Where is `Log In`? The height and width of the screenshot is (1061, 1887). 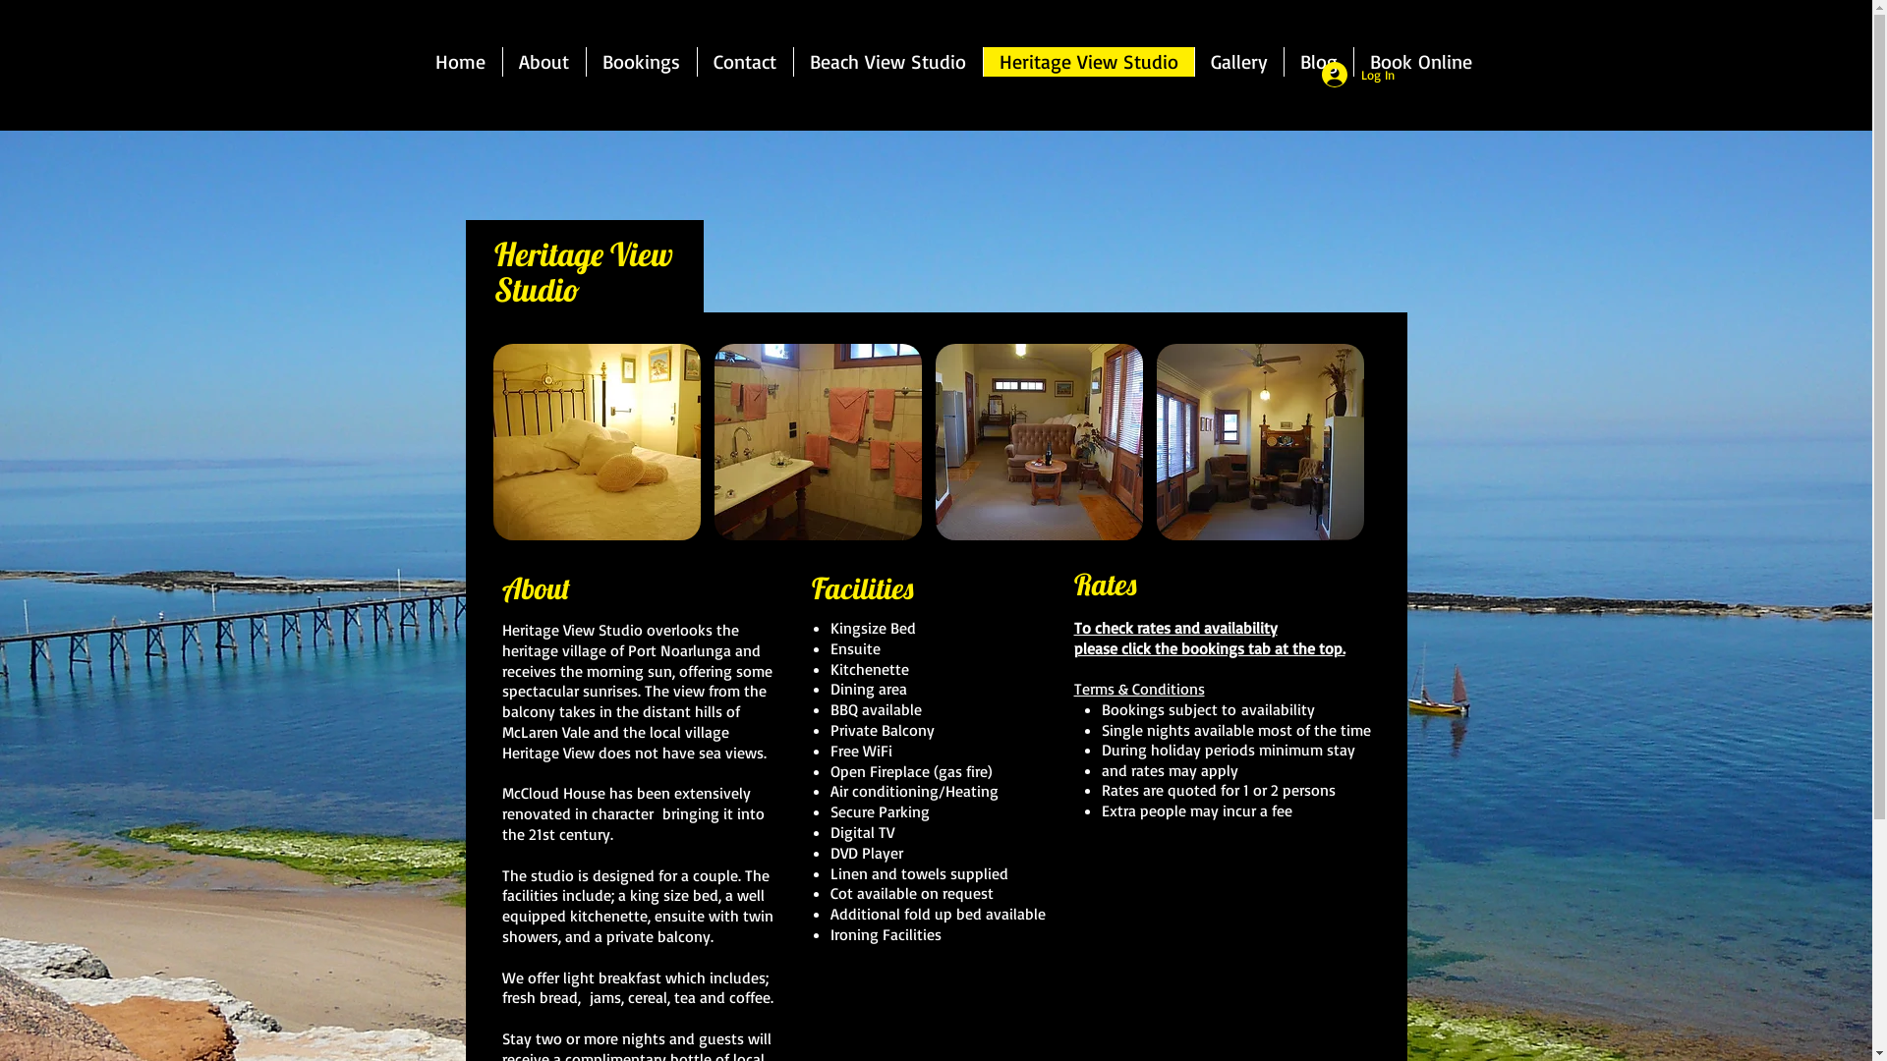
Log In is located at coordinates (1357, 75).